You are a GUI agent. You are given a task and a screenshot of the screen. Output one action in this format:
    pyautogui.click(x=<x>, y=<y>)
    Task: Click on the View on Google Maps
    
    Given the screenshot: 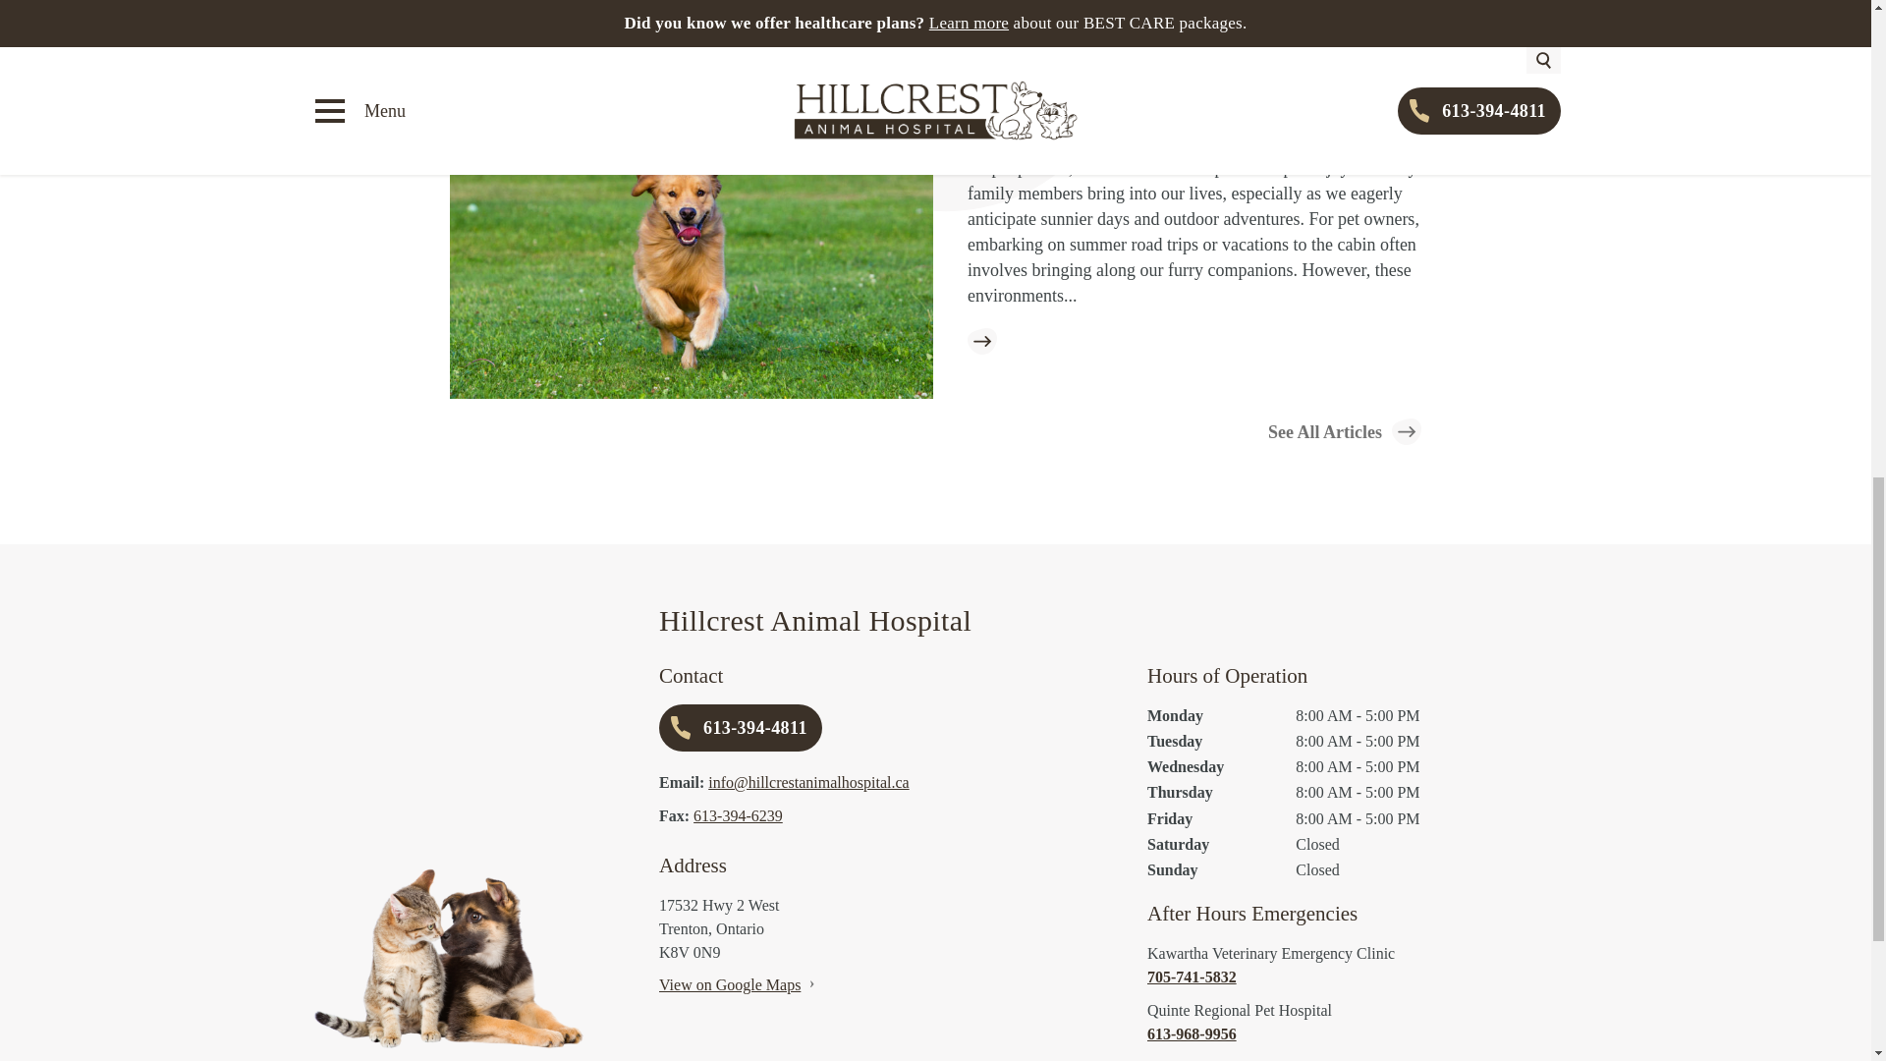 What is the action you would take?
    pyautogui.click(x=729, y=984)
    